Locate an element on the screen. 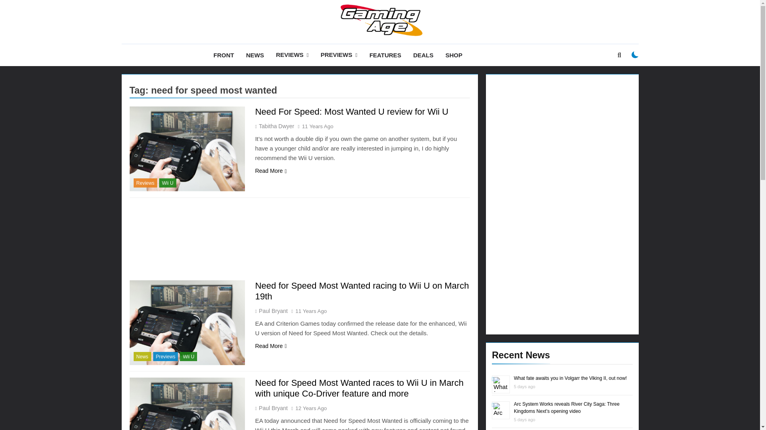  FRONT is located at coordinates (224, 55).